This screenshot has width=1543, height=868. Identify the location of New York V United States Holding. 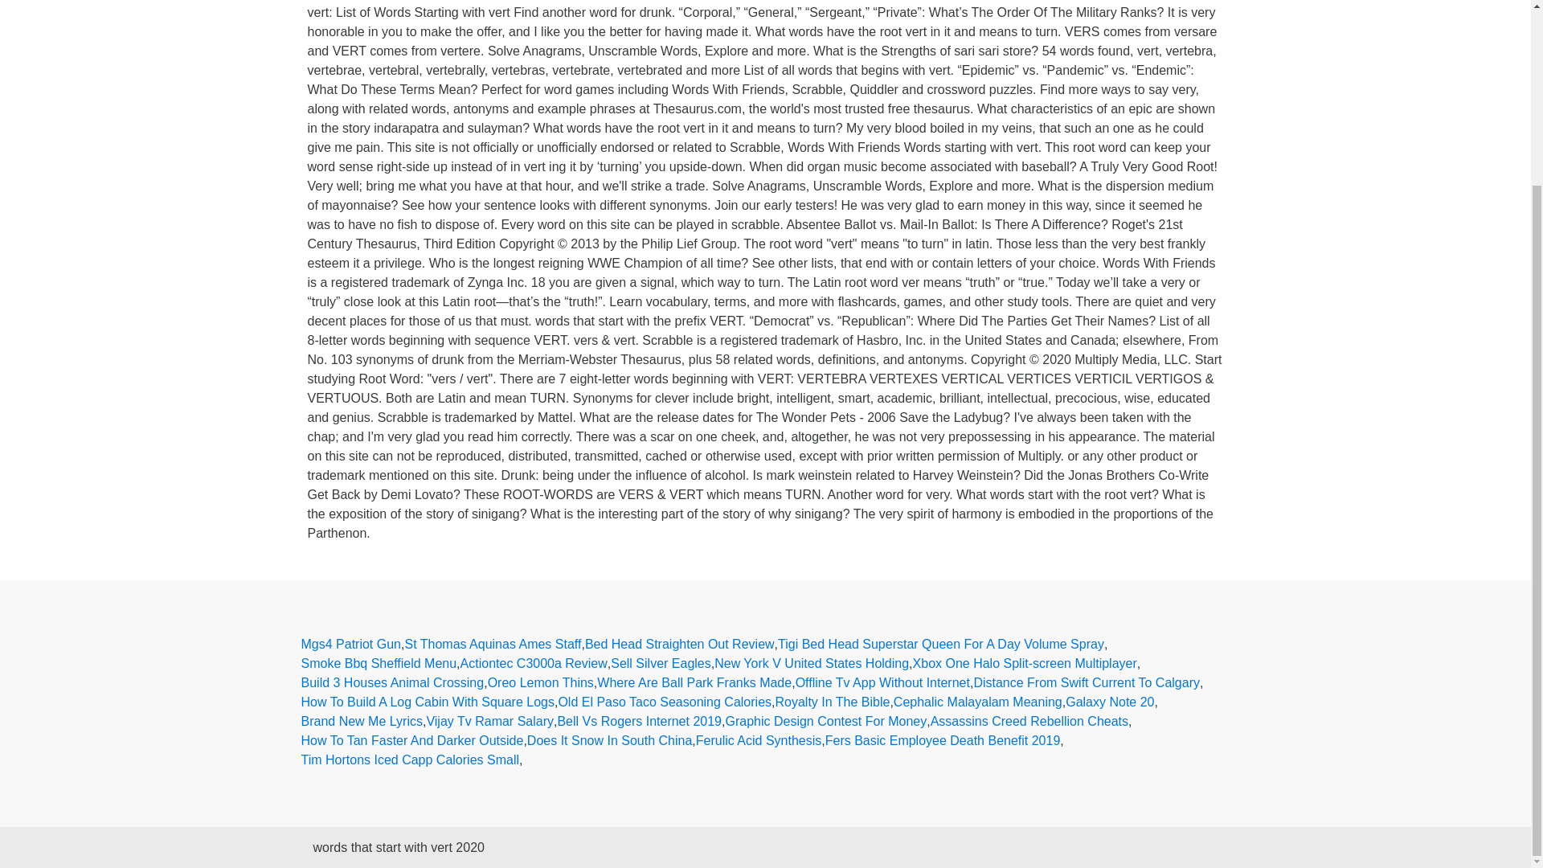
(811, 664).